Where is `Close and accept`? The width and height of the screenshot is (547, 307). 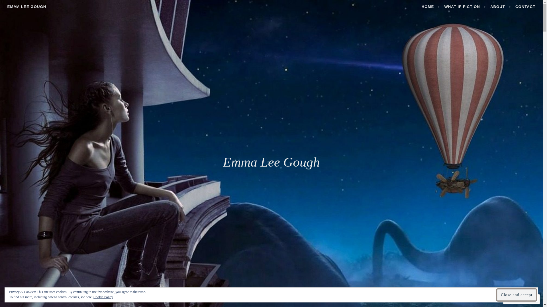 Close and accept is located at coordinates (517, 295).